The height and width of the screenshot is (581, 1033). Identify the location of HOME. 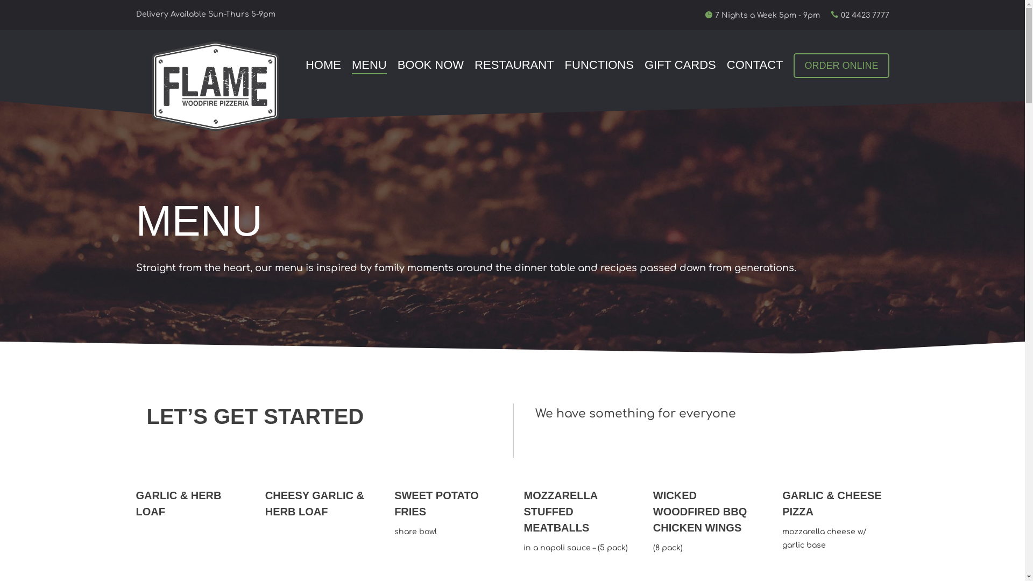
(323, 66).